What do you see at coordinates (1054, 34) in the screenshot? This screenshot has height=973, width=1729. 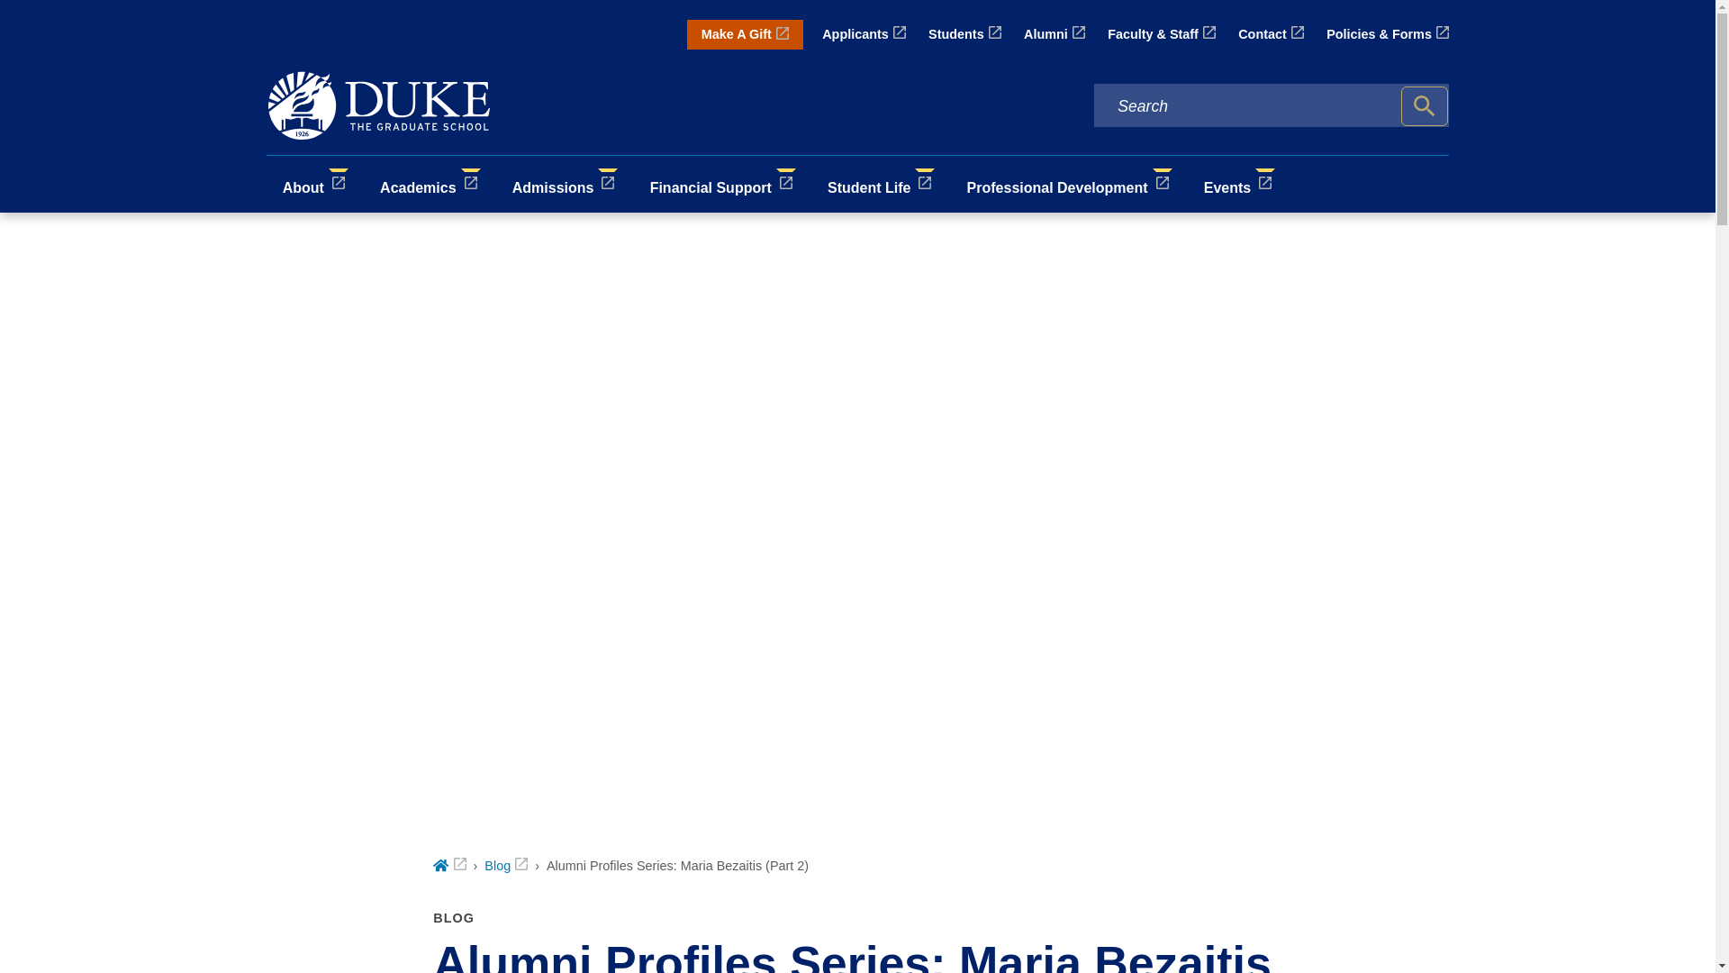 I see `Alumni` at bounding box center [1054, 34].